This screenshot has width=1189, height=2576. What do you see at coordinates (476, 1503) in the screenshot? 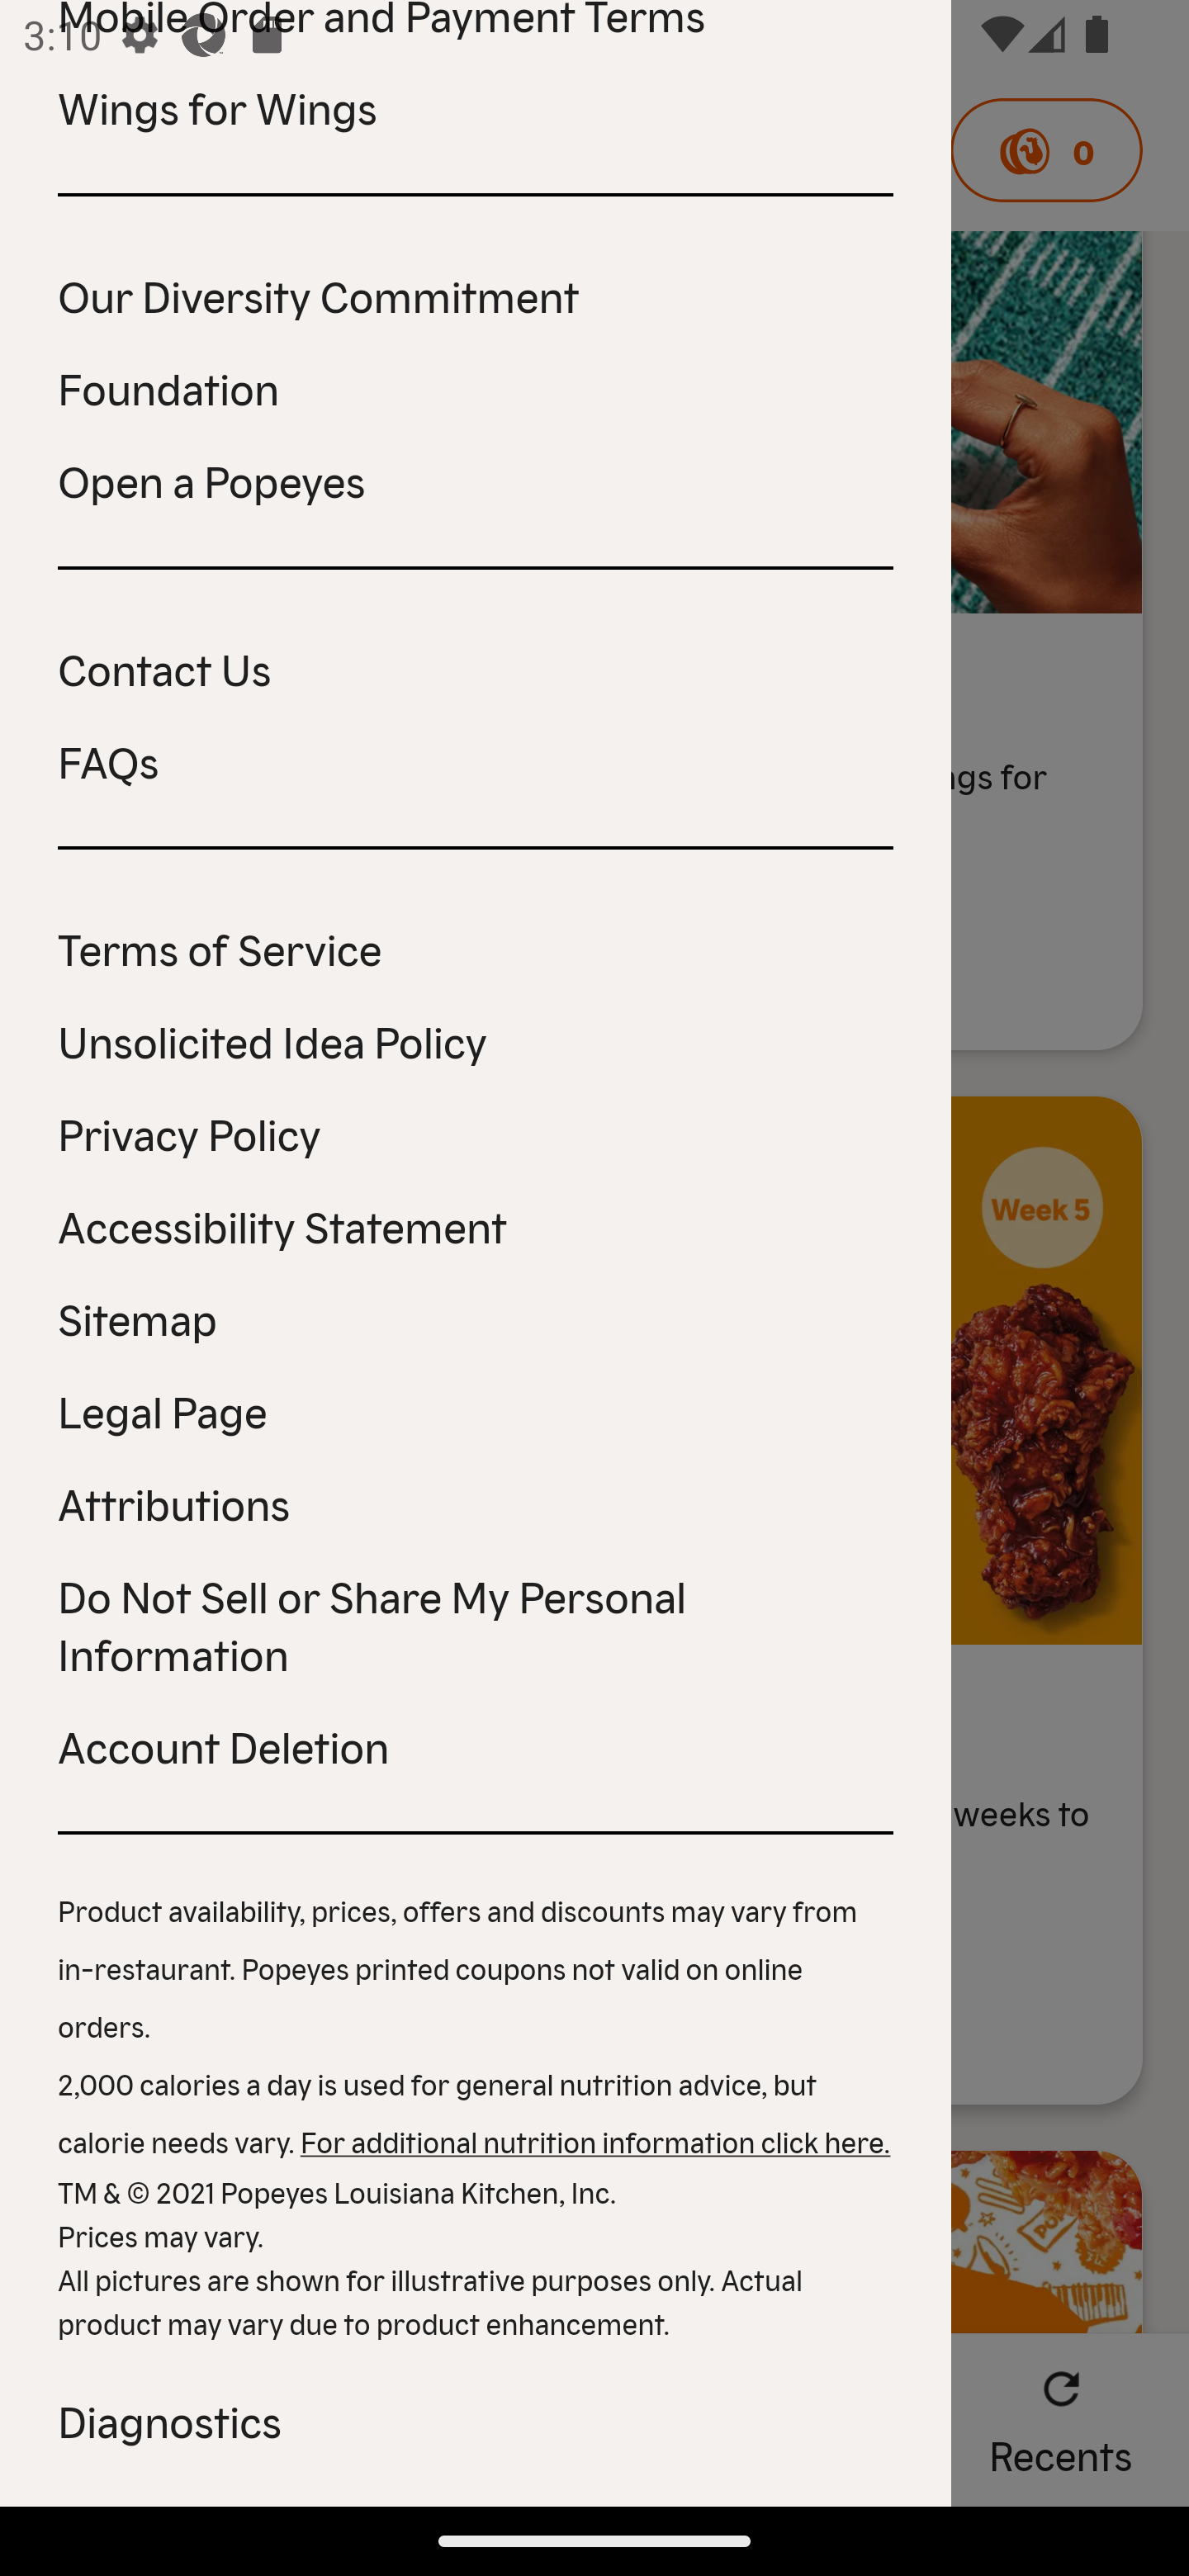
I see `Attributions` at bounding box center [476, 1503].